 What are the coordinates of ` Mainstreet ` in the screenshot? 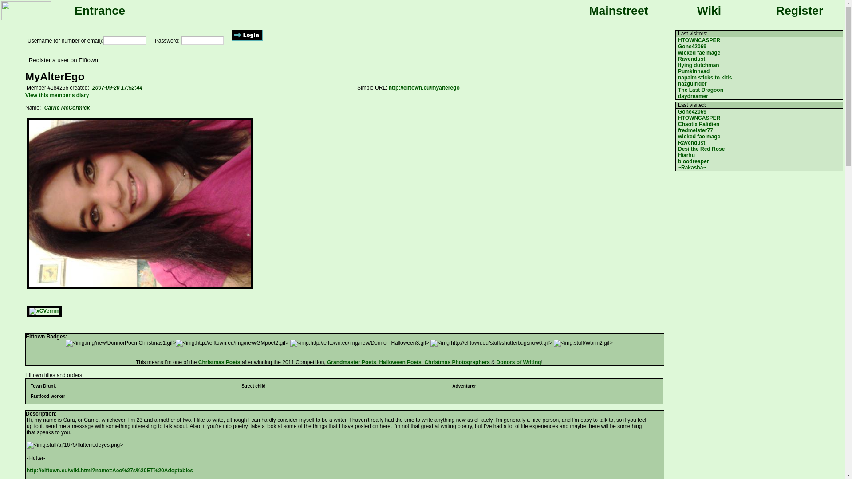 It's located at (619, 11).